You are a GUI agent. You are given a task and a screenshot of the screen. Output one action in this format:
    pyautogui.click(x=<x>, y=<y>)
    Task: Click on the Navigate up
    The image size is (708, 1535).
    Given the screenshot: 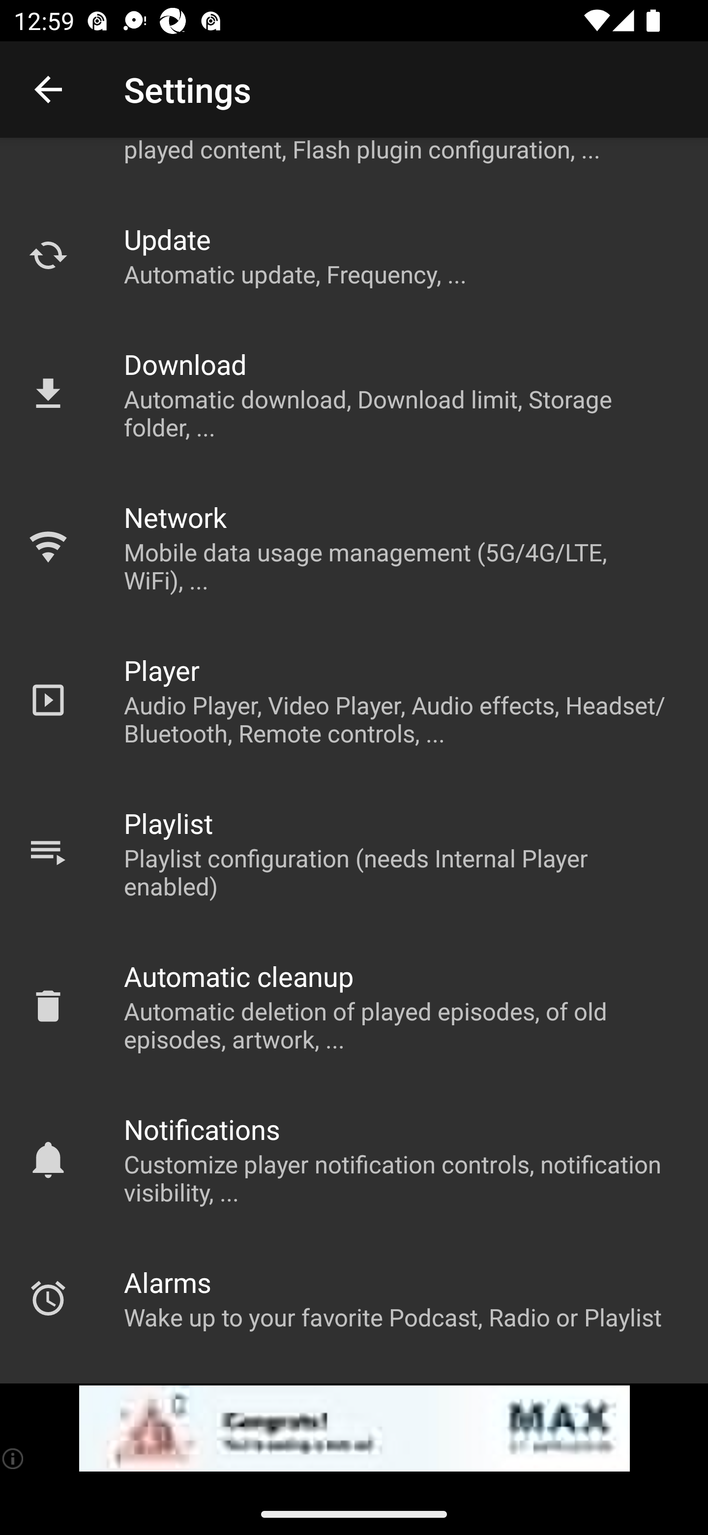 What is the action you would take?
    pyautogui.click(x=48, y=90)
    